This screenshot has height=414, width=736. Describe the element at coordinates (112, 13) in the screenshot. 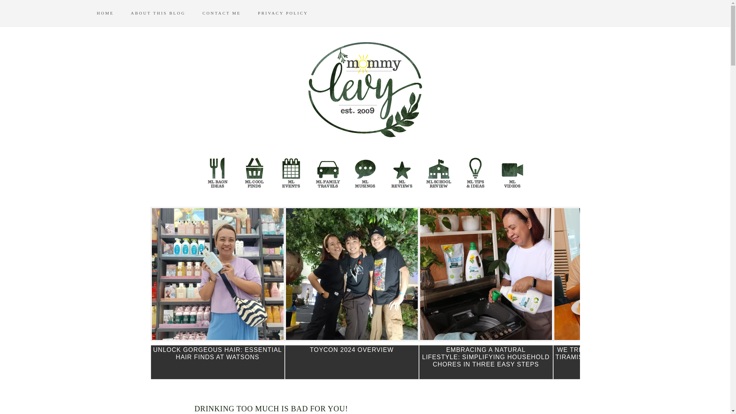

I see `HOME` at that location.